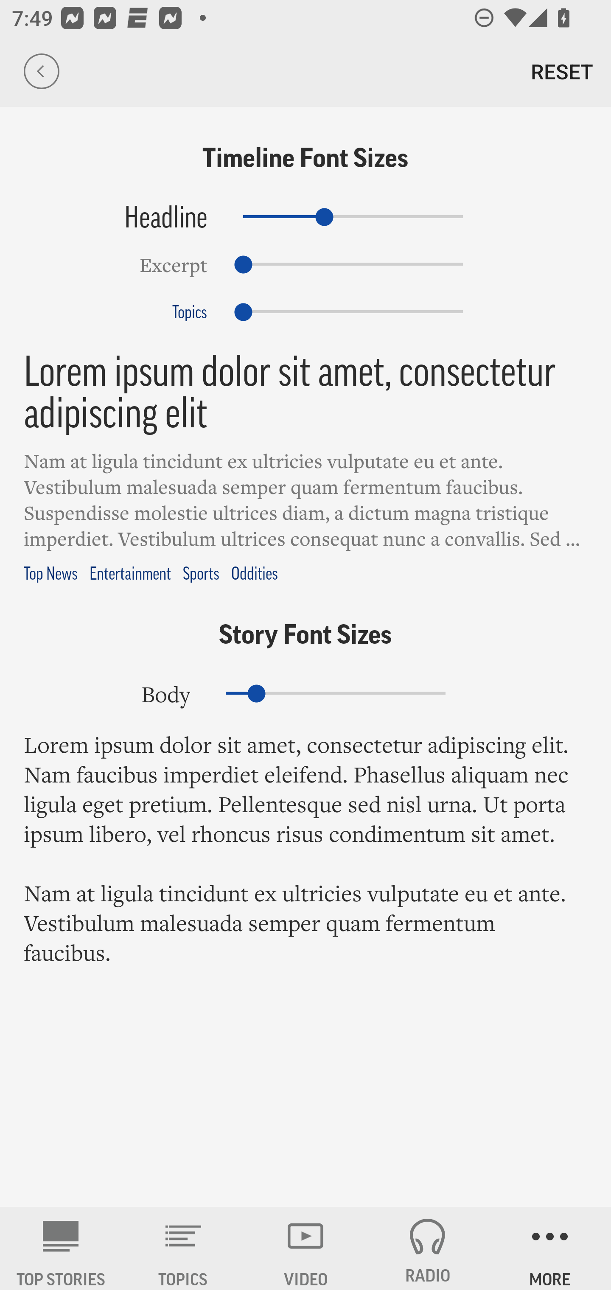 The width and height of the screenshot is (611, 1290). I want to click on RESET, so click(562, 71).